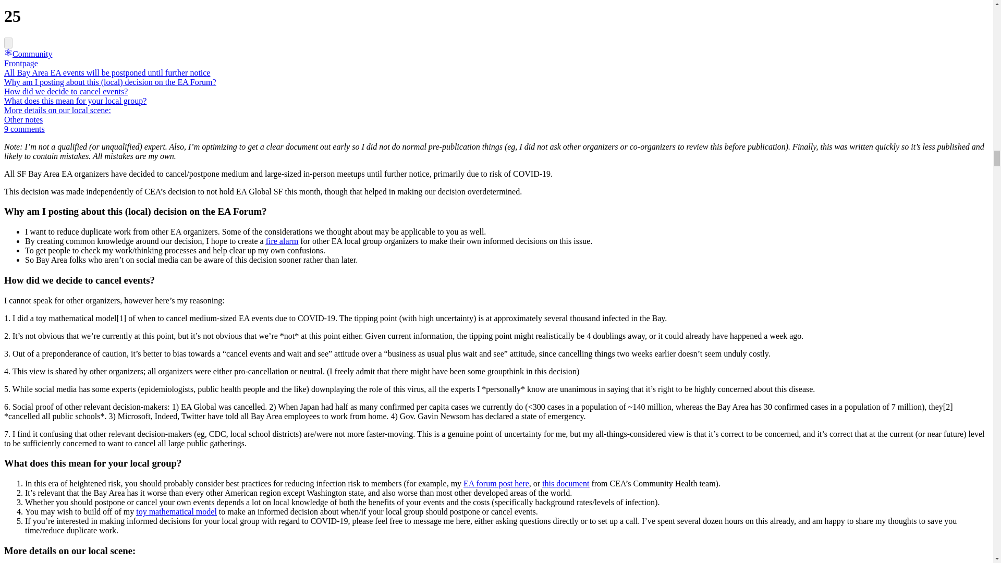 This screenshot has width=1001, height=563. Describe the element at coordinates (282, 241) in the screenshot. I see `fire alarm` at that location.